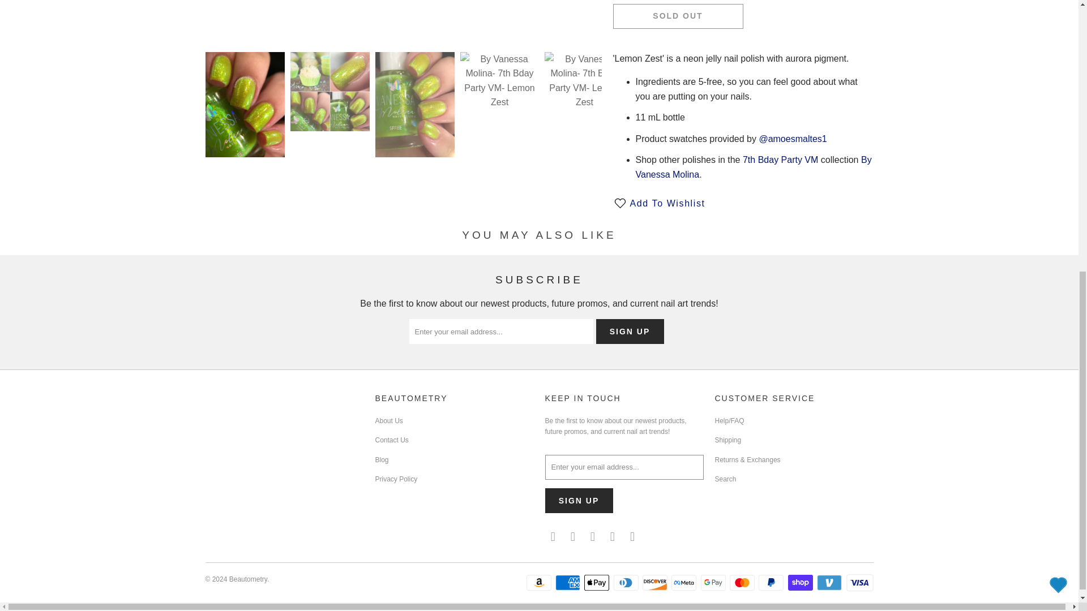 This screenshot has height=611, width=1087. Describe the element at coordinates (553, 537) in the screenshot. I see `Beautometry on Twitter` at that location.